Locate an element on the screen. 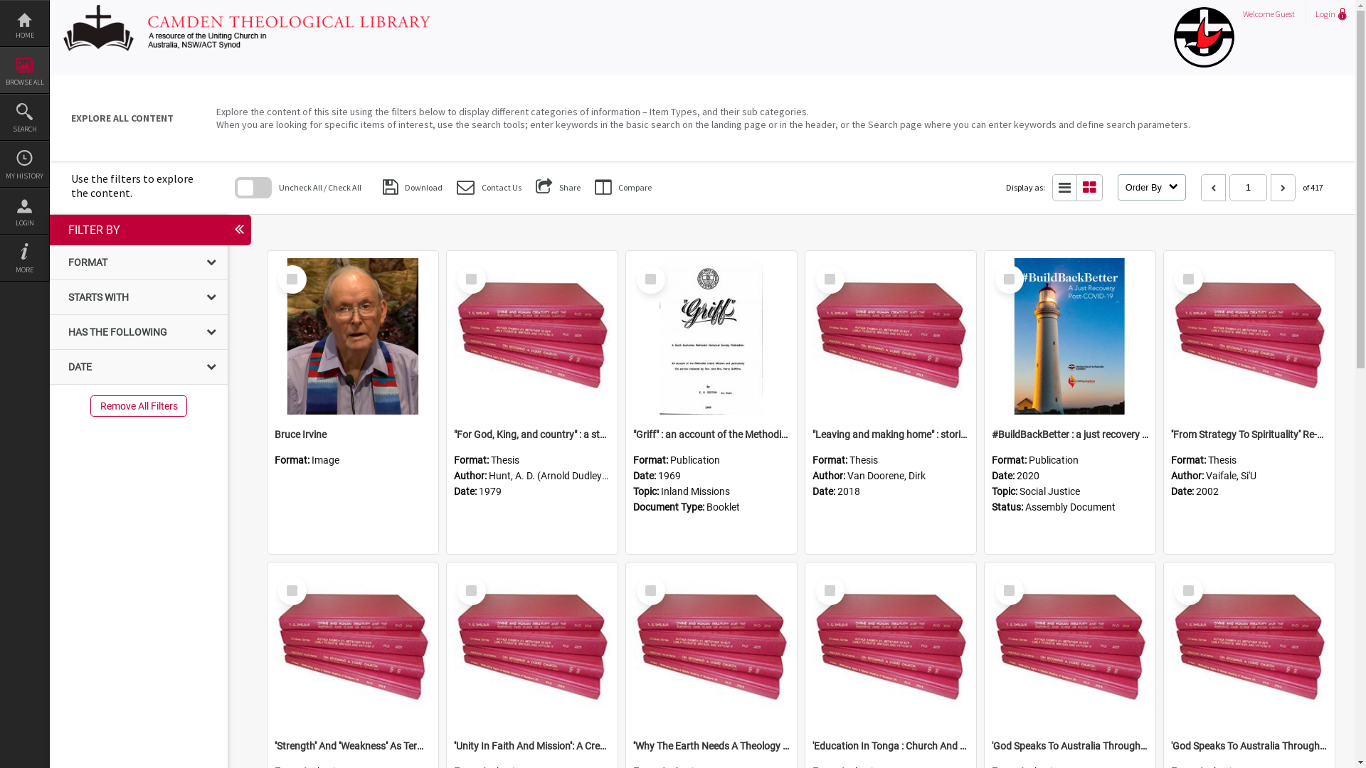 This screenshot has height=768, width=1366.  Bruce Irvine is located at coordinates (353, 336).